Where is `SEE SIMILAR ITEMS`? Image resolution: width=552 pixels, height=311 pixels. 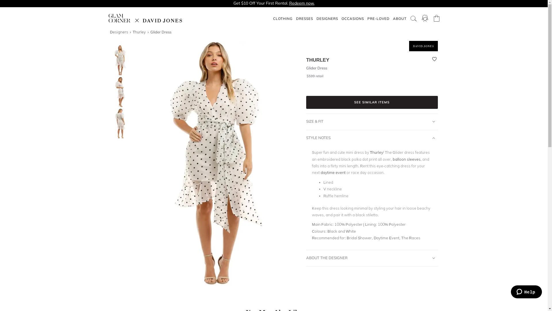 SEE SIMILAR ITEMS is located at coordinates (372, 103).